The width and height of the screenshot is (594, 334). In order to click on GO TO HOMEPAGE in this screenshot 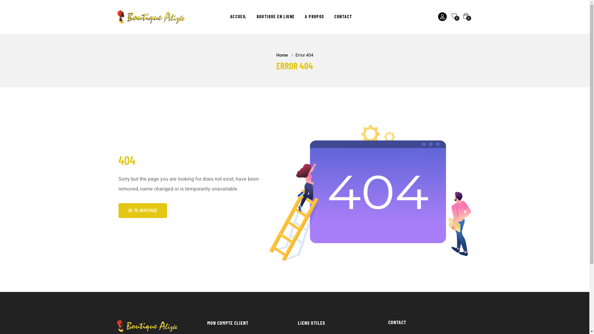, I will do `click(143, 211)`.